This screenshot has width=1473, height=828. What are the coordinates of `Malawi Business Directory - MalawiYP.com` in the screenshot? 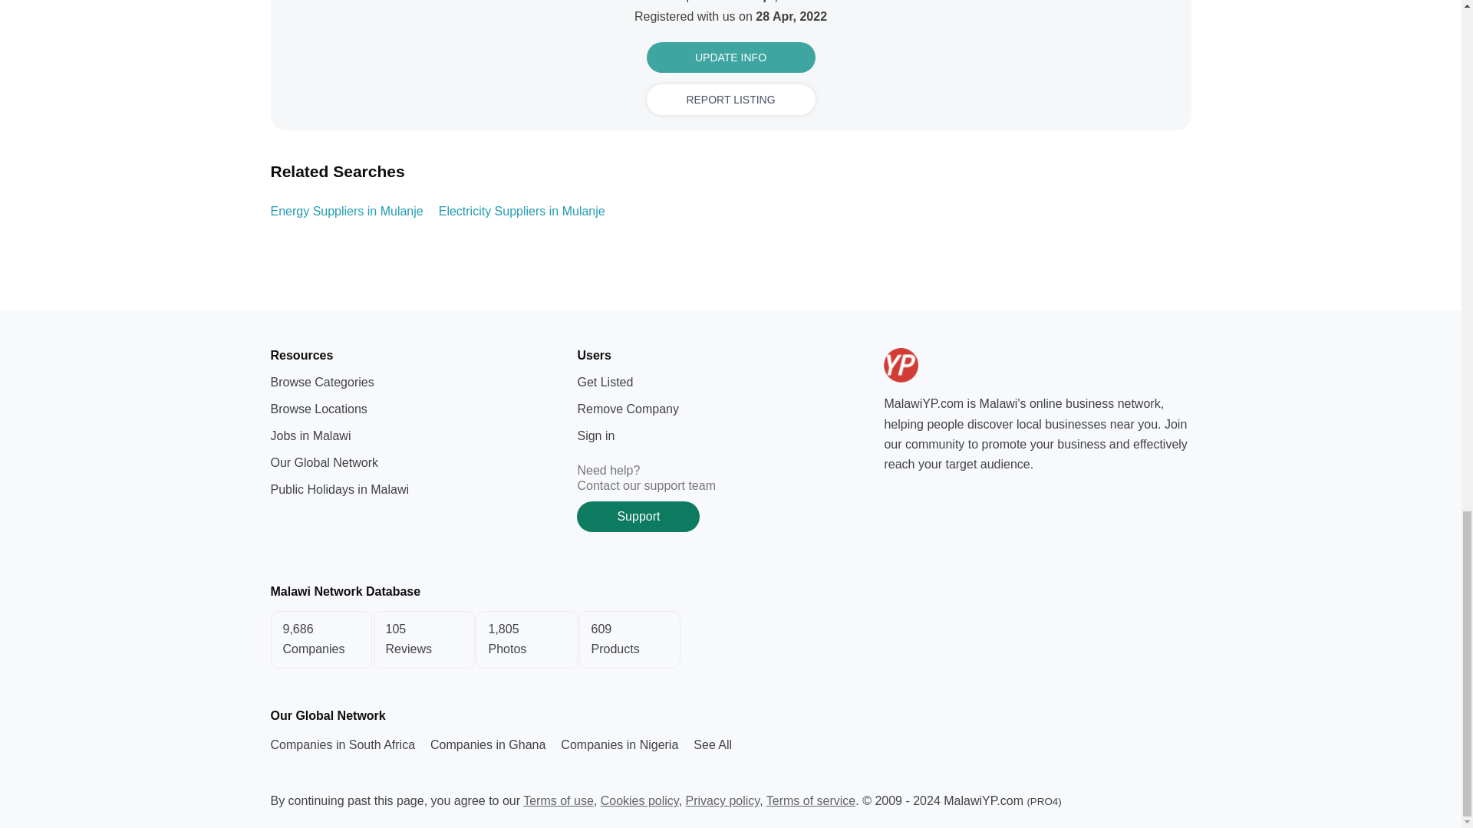 It's located at (730, 639).